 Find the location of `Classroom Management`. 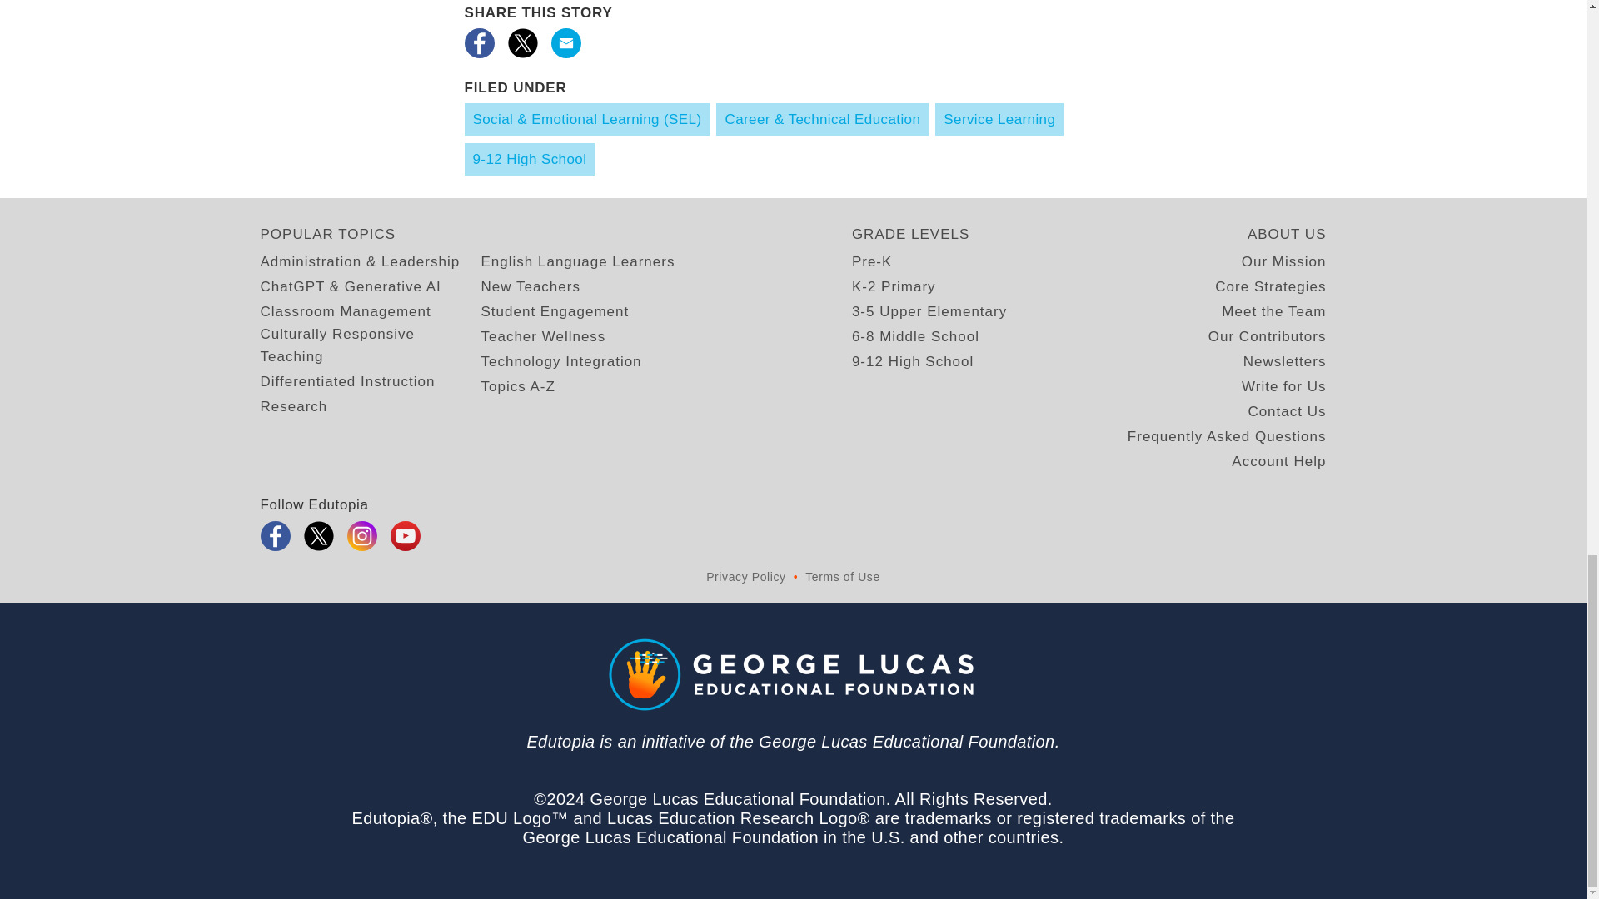

Classroom Management is located at coordinates (345, 311).